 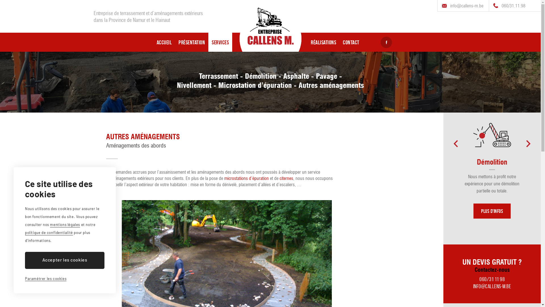 I want to click on info@callens-m.be, so click(x=463, y=6).